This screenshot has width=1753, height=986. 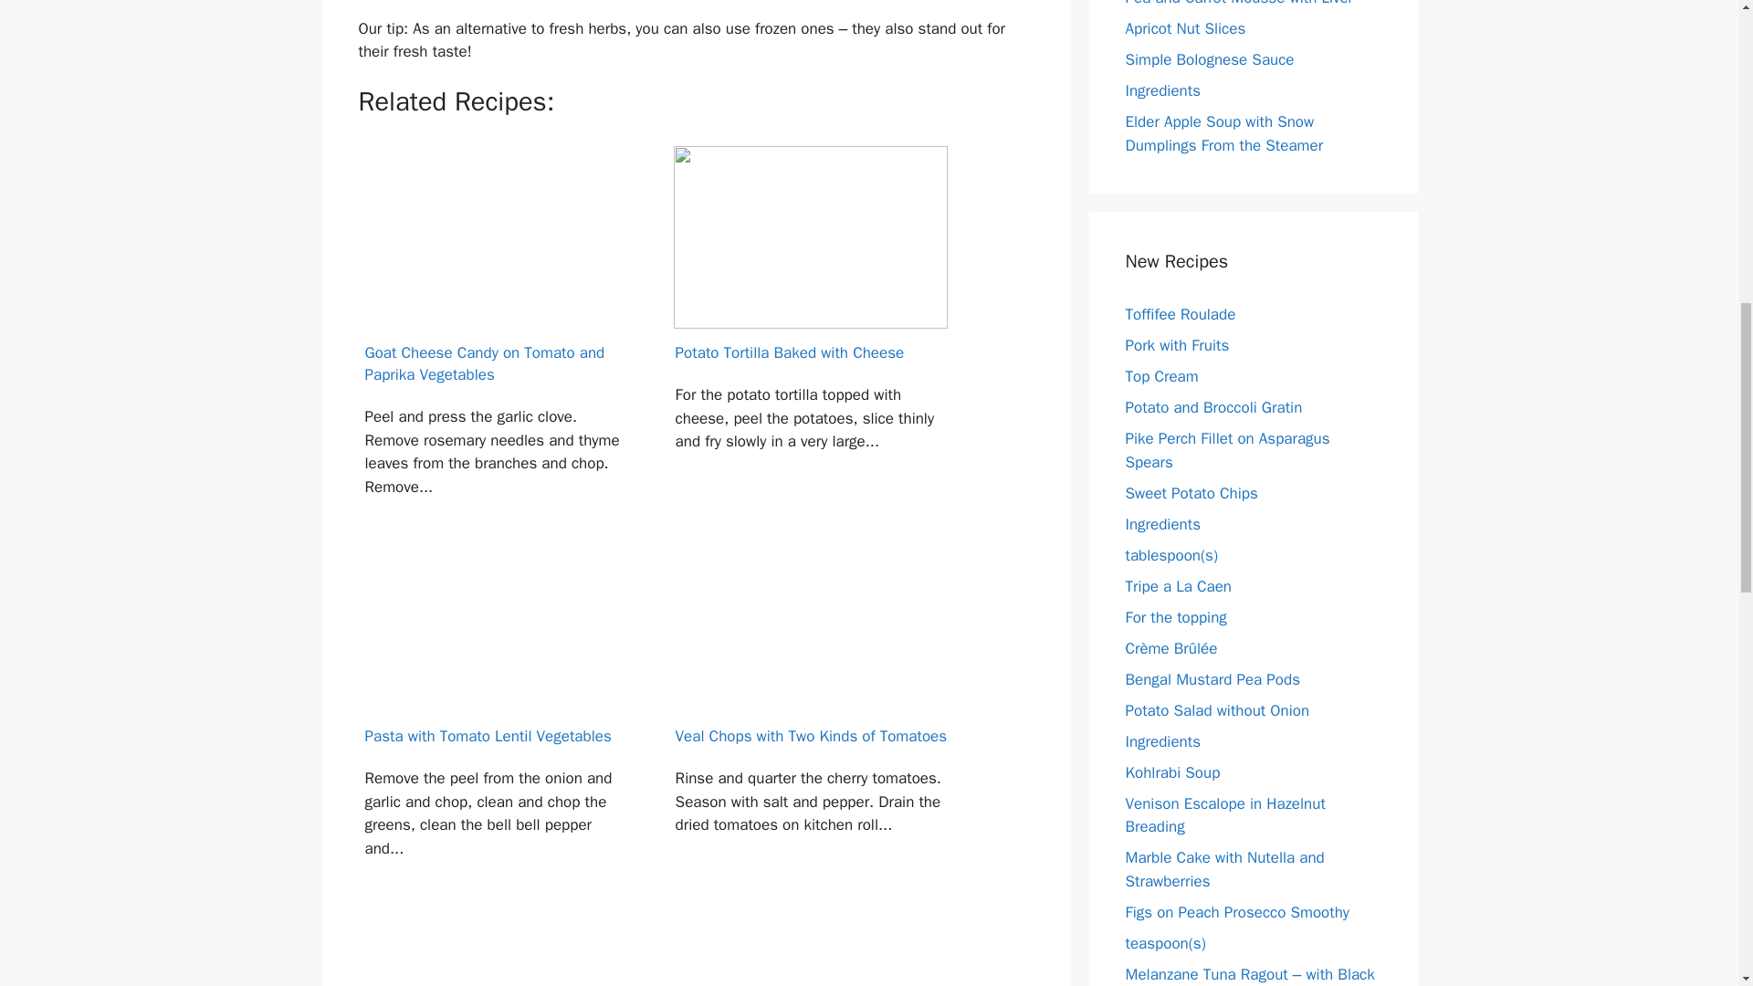 What do you see at coordinates (499, 947) in the screenshot?
I see `Veal Chops Pizzaiola` at bounding box center [499, 947].